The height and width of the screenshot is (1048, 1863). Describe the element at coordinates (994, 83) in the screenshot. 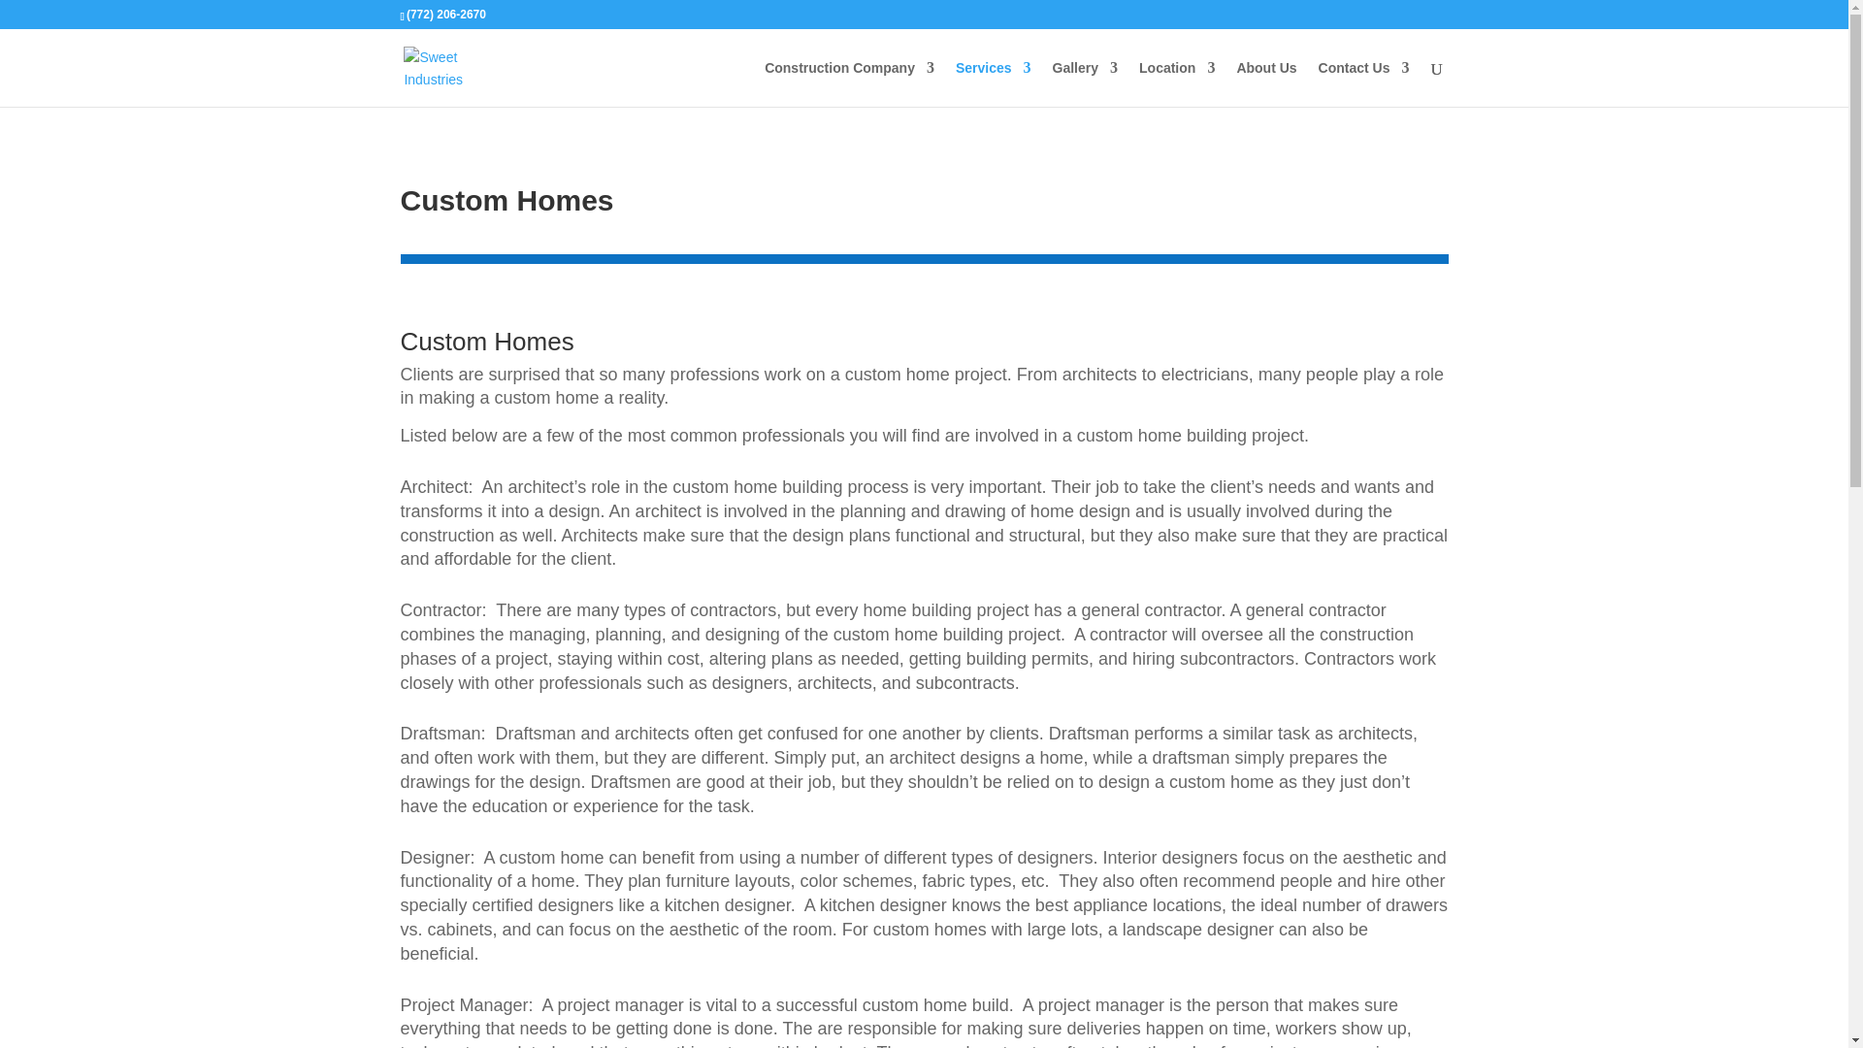

I see `Services` at that location.